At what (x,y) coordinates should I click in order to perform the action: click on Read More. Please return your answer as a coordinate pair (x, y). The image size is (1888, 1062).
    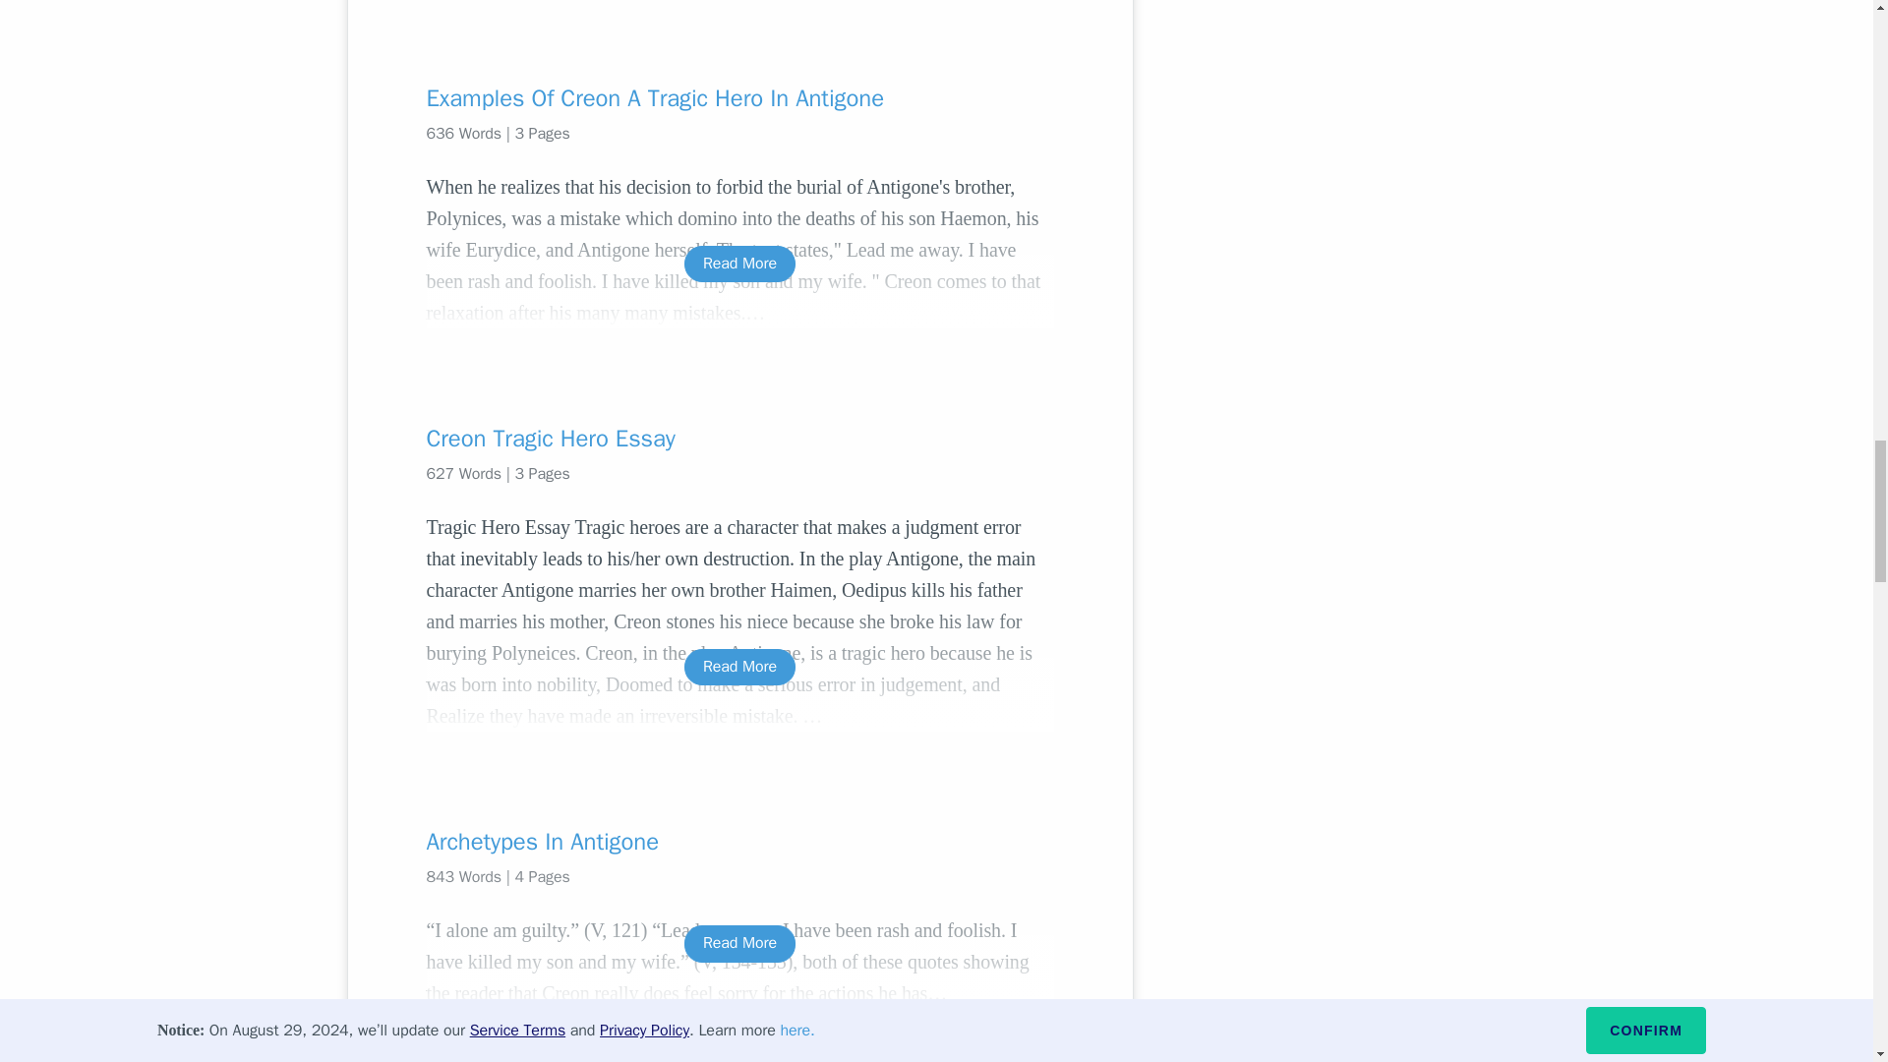
    Looking at the image, I should click on (739, 943).